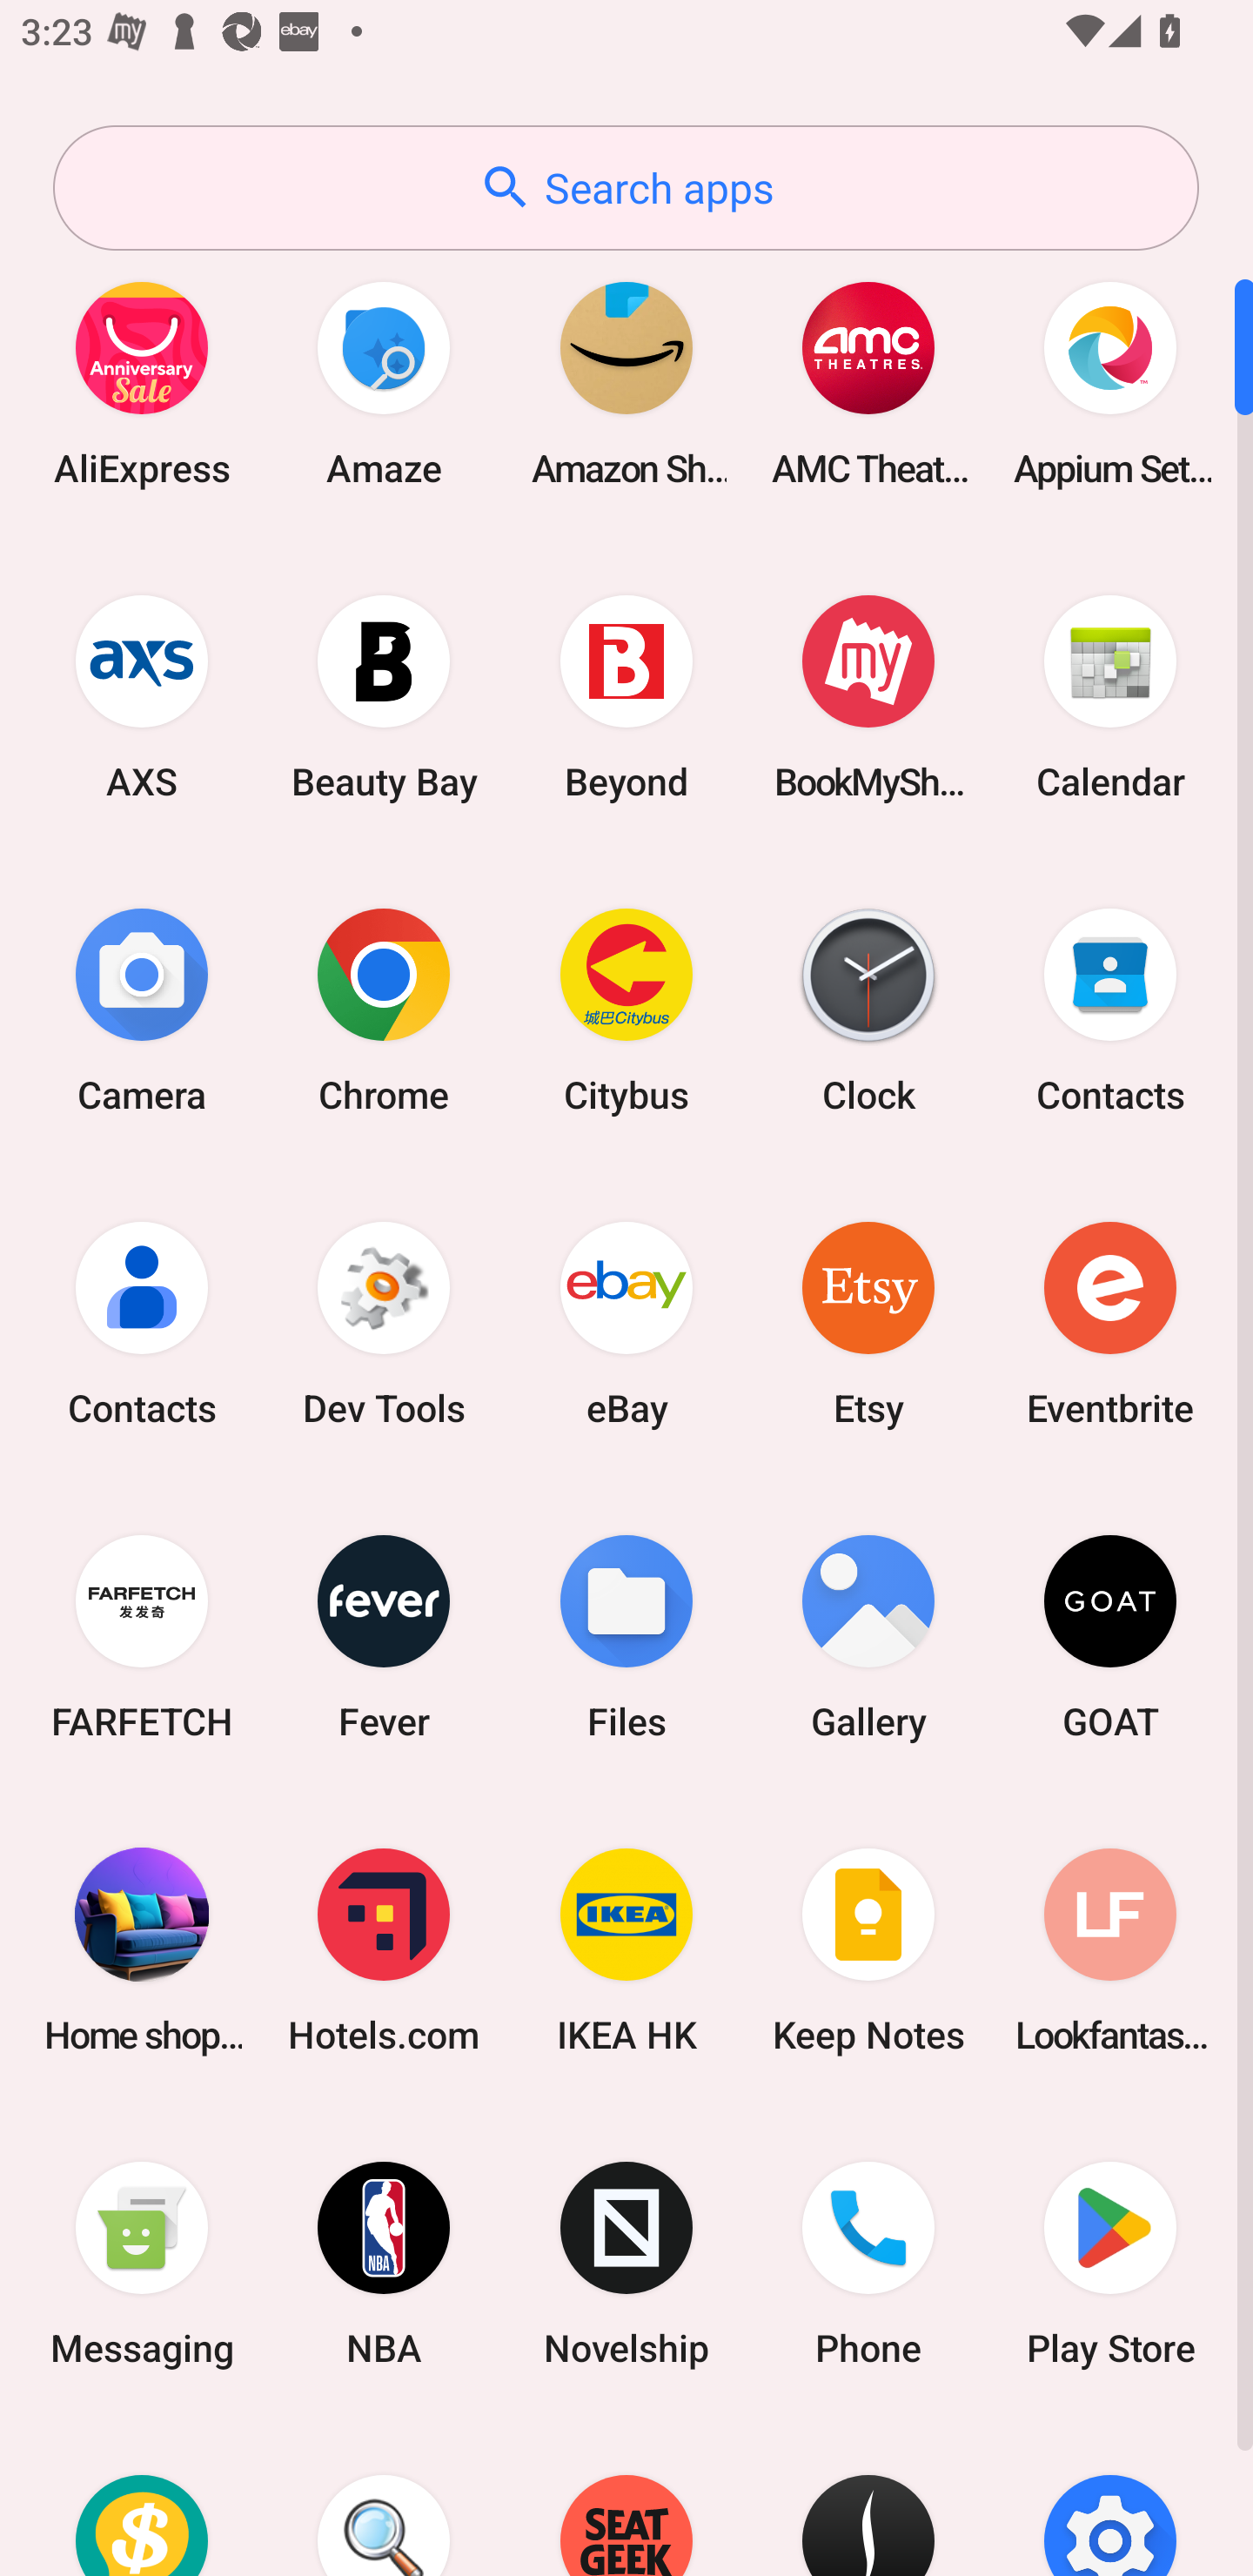  What do you see at coordinates (626, 2264) in the screenshot?
I see `Novelship` at bounding box center [626, 2264].